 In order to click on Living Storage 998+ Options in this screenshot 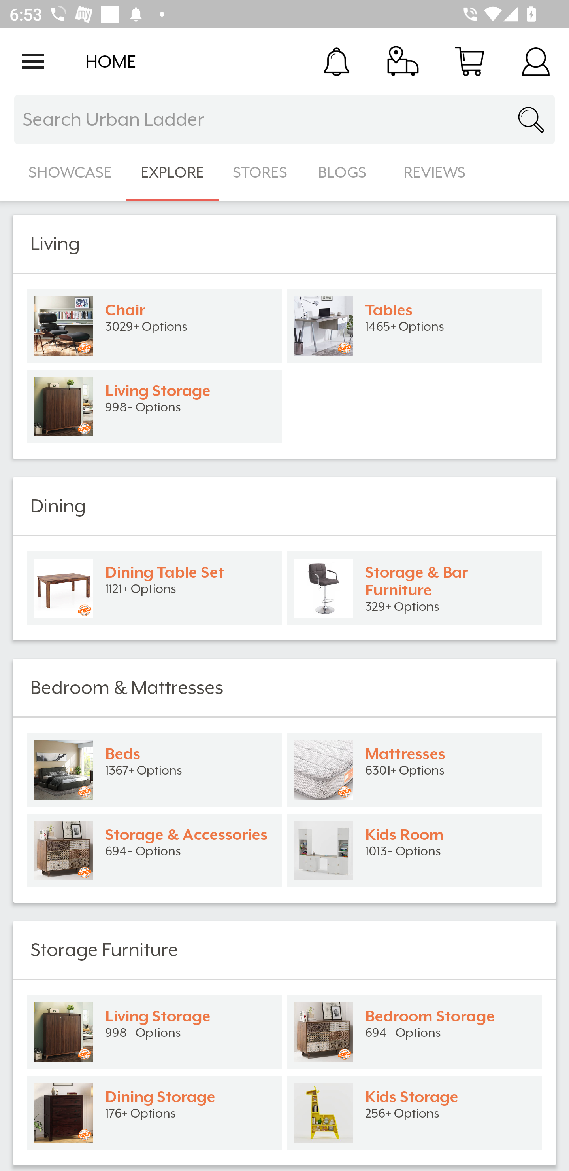, I will do `click(154, 1032)`.